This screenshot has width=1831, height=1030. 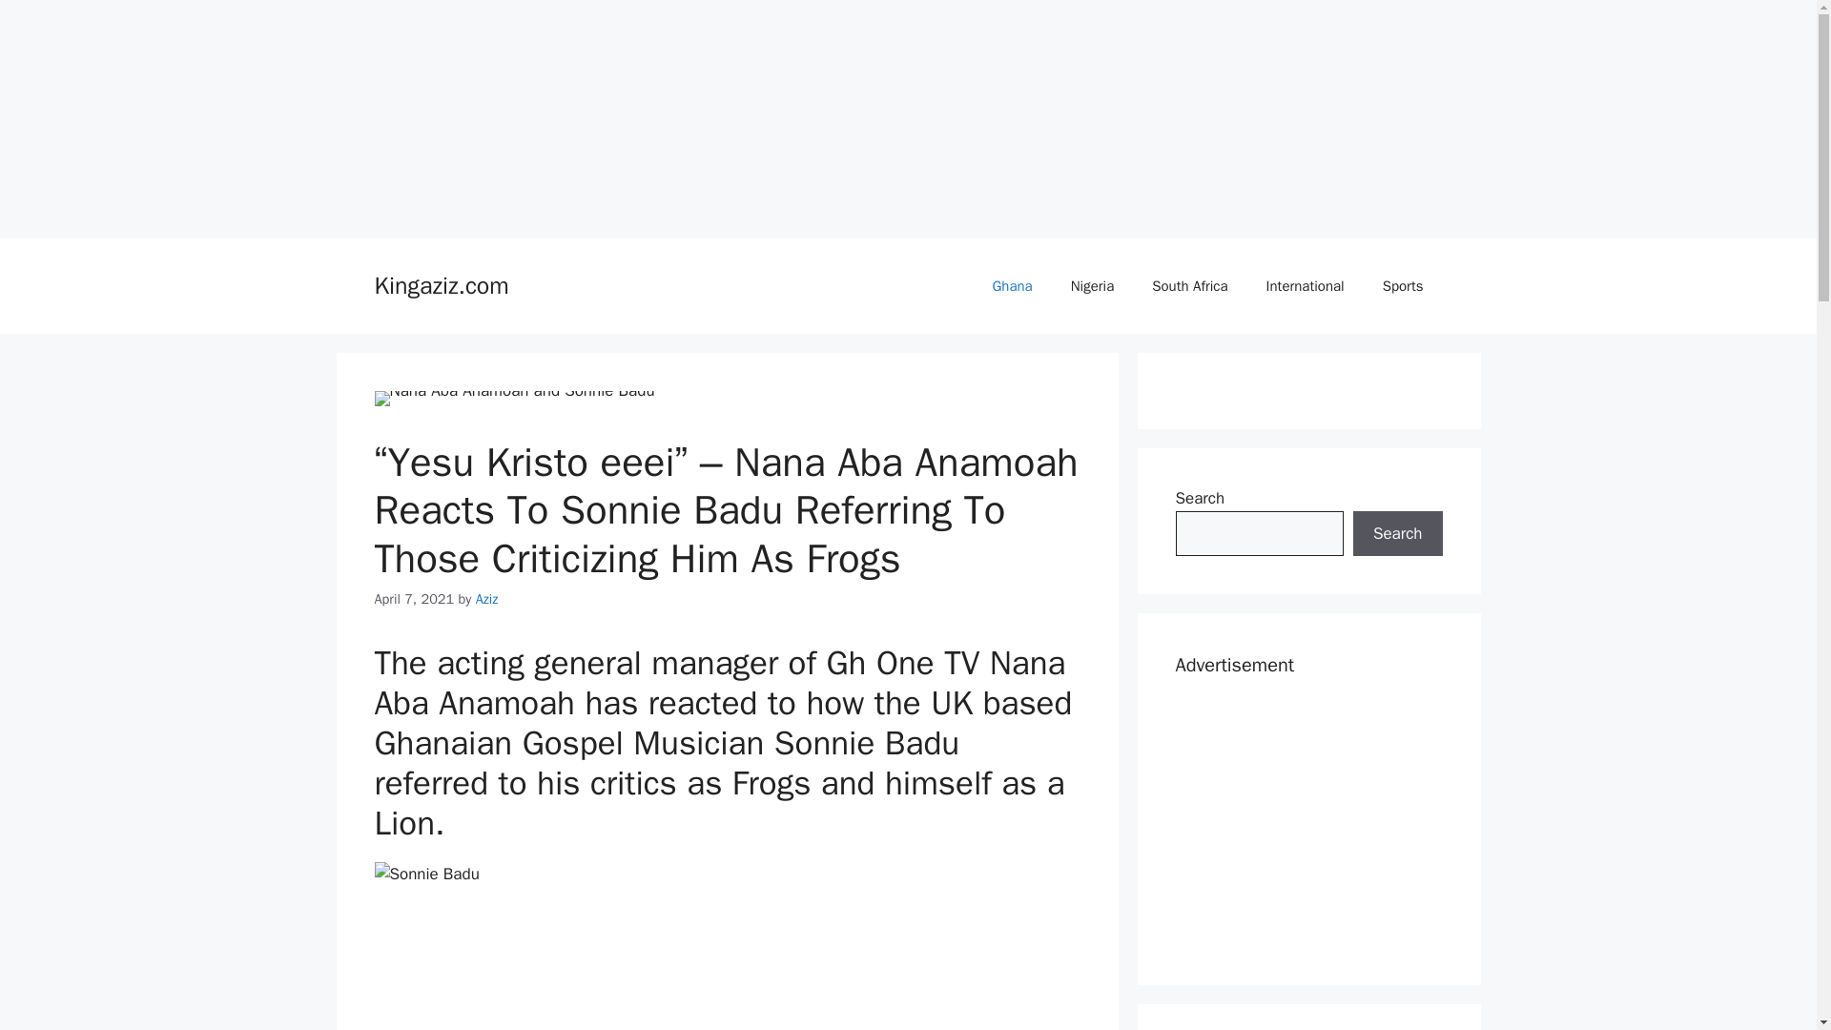 I want to click on Search, so click(x=1397, y=534).